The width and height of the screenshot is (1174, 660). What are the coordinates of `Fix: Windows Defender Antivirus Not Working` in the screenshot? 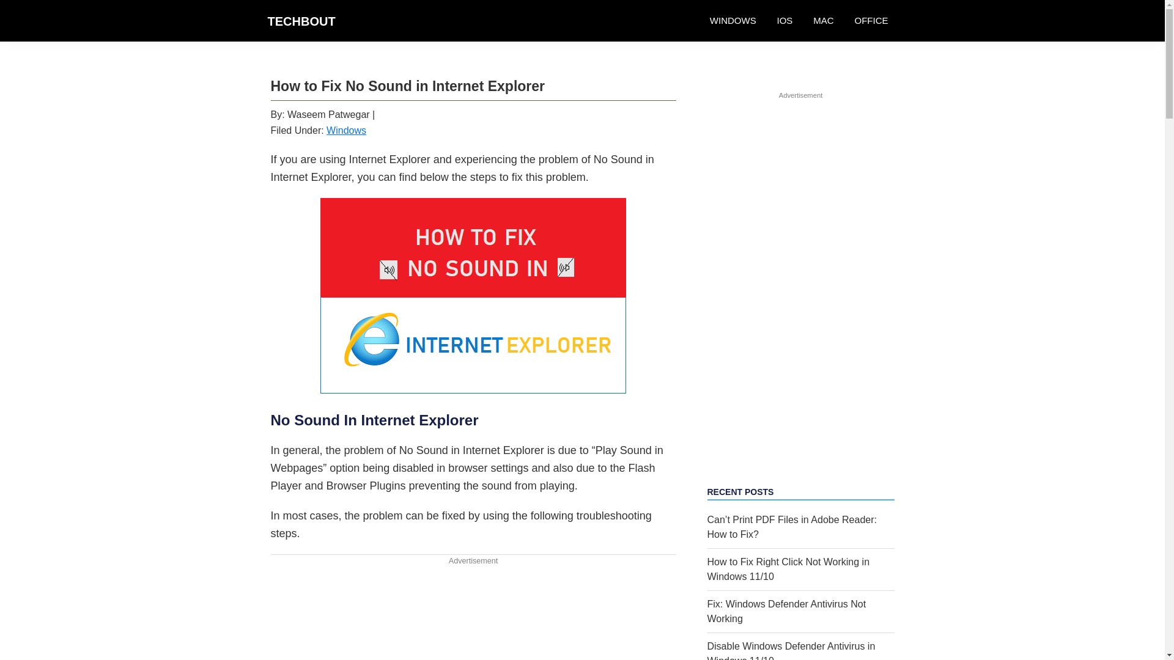 It's located at (786, 611).